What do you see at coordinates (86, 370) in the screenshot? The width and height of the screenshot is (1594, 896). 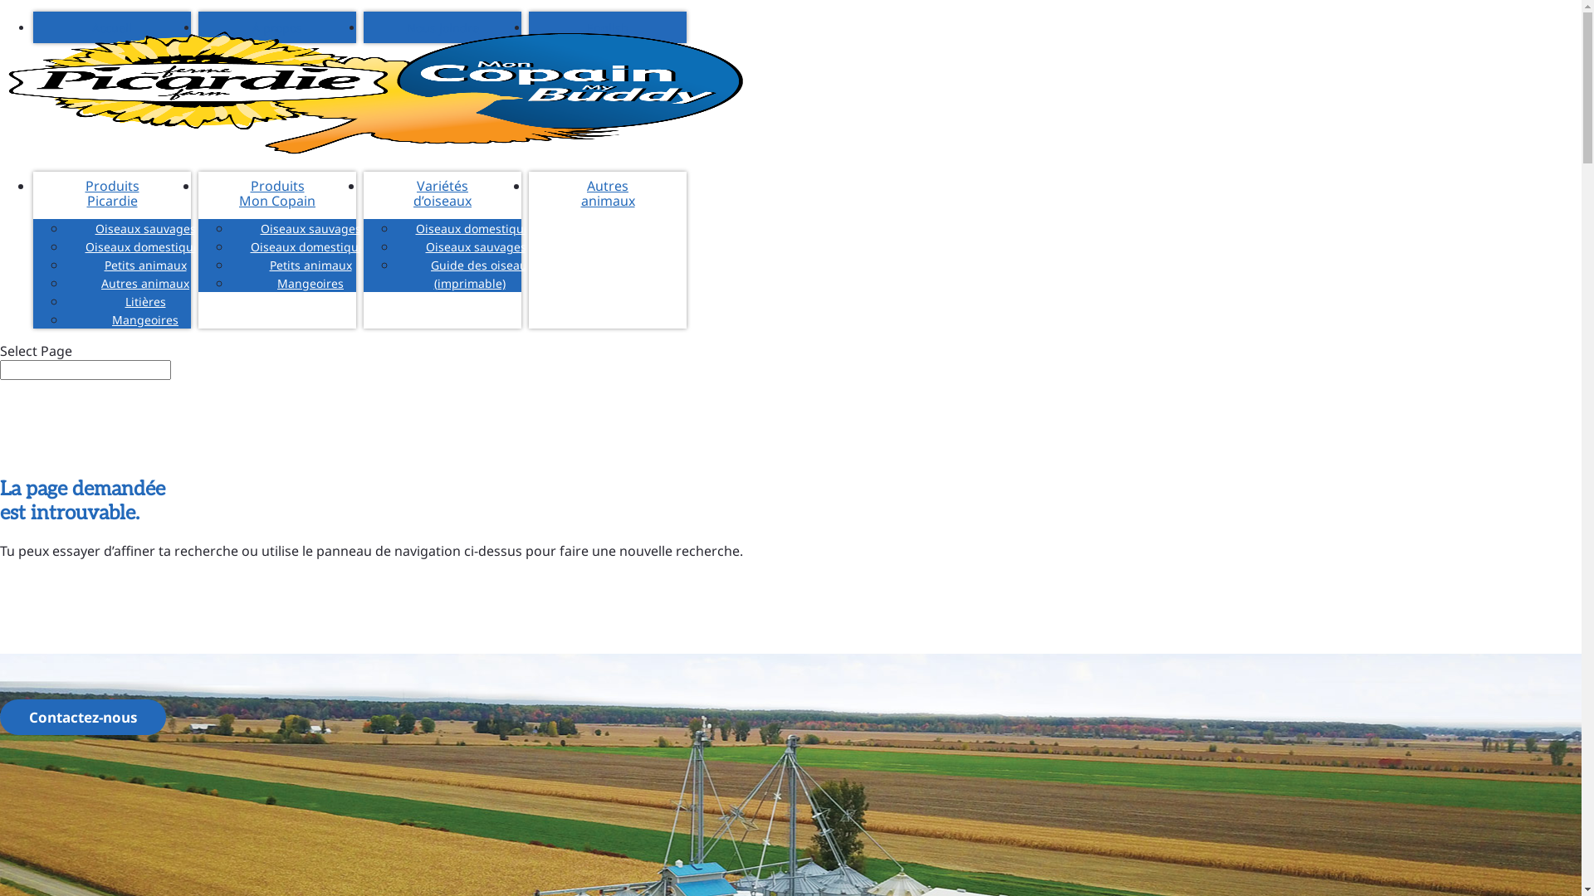 I see `Search for:` at bounding box center [86, 370].